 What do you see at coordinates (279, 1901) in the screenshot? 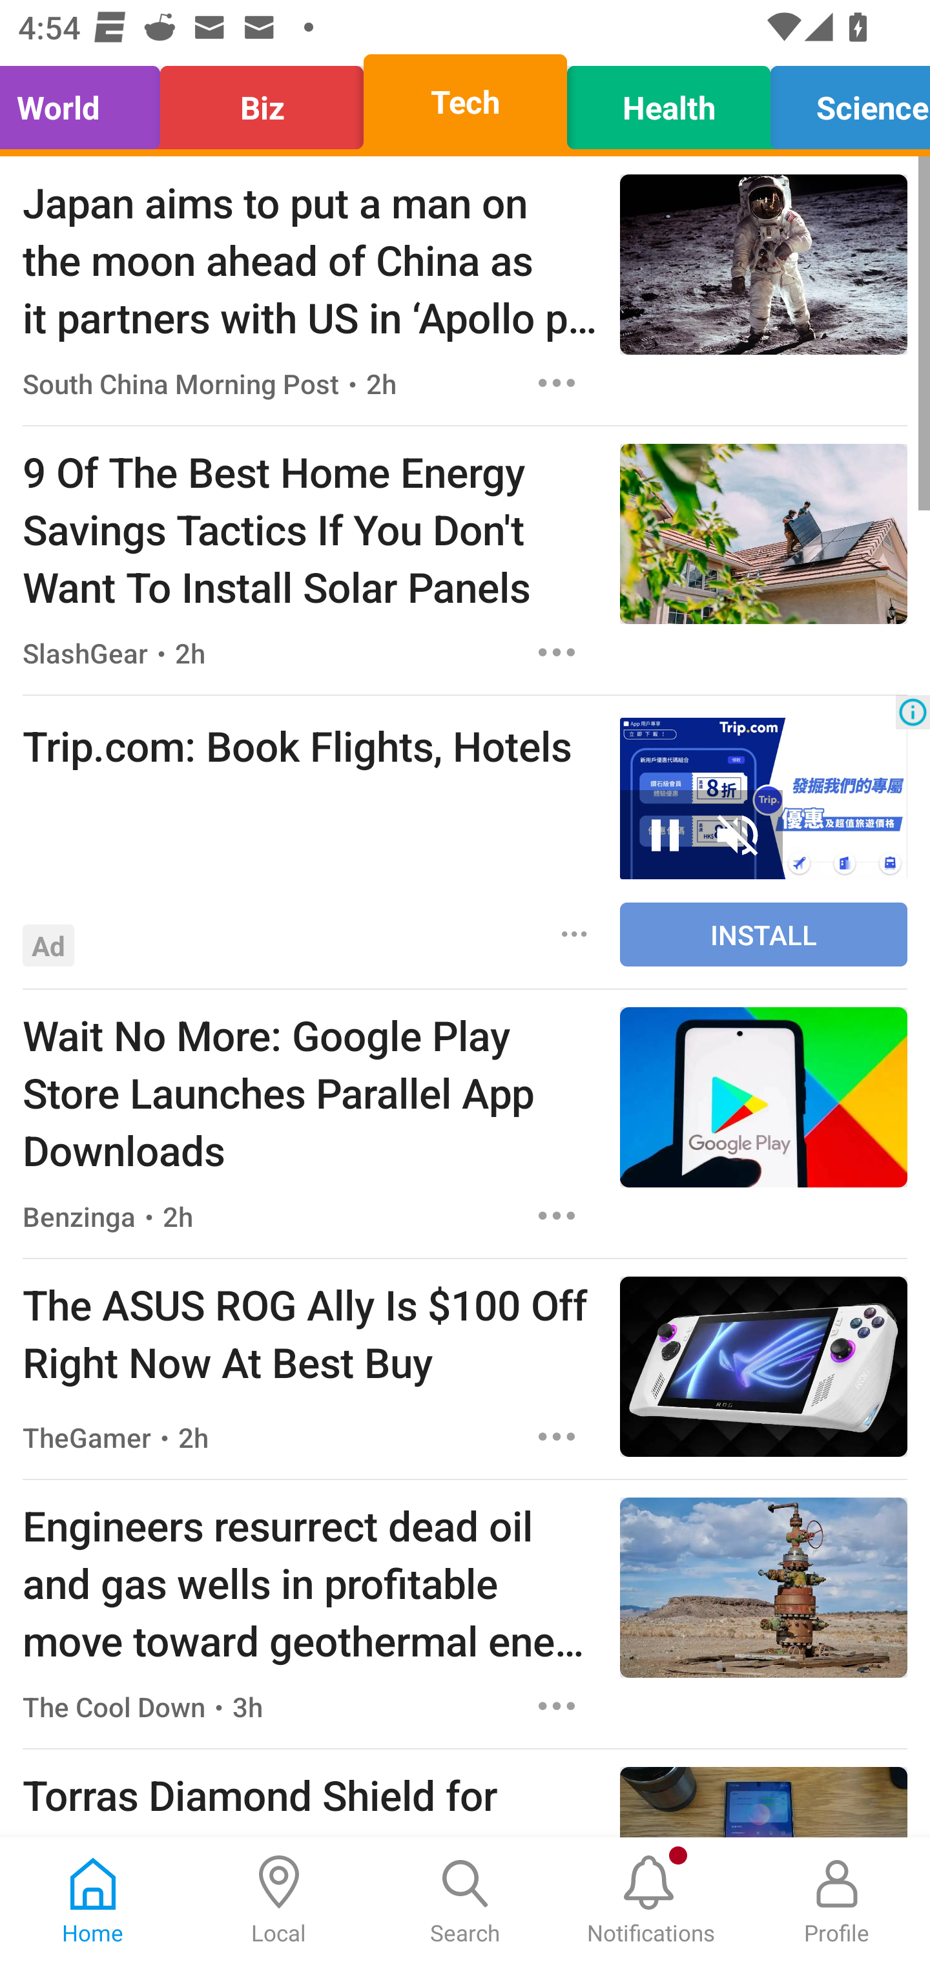
I see `Local` at bounding box center [279, 1901].